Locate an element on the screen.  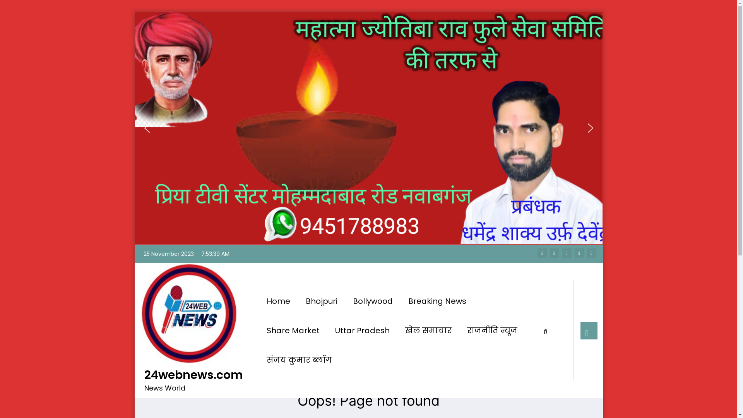
24webnews.com is located at coordinates (193, 375).